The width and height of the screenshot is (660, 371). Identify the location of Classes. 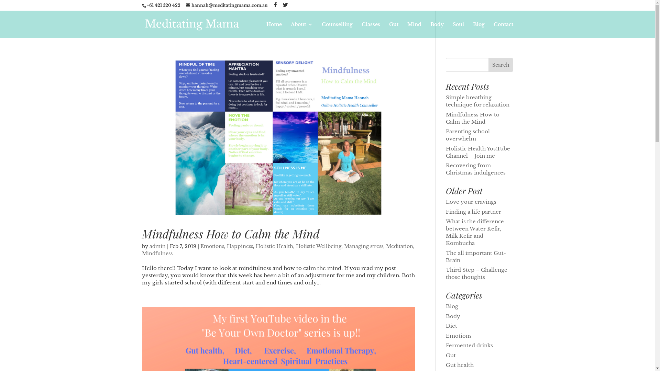
(371, 30).